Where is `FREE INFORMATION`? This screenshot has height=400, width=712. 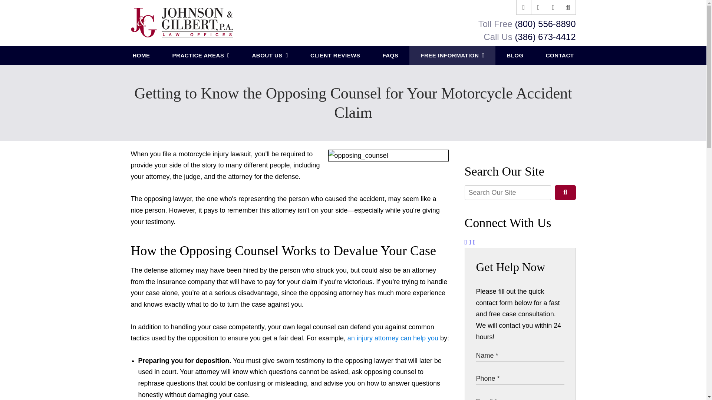 FREE INFORMATION is located at coordinates (452, 56).